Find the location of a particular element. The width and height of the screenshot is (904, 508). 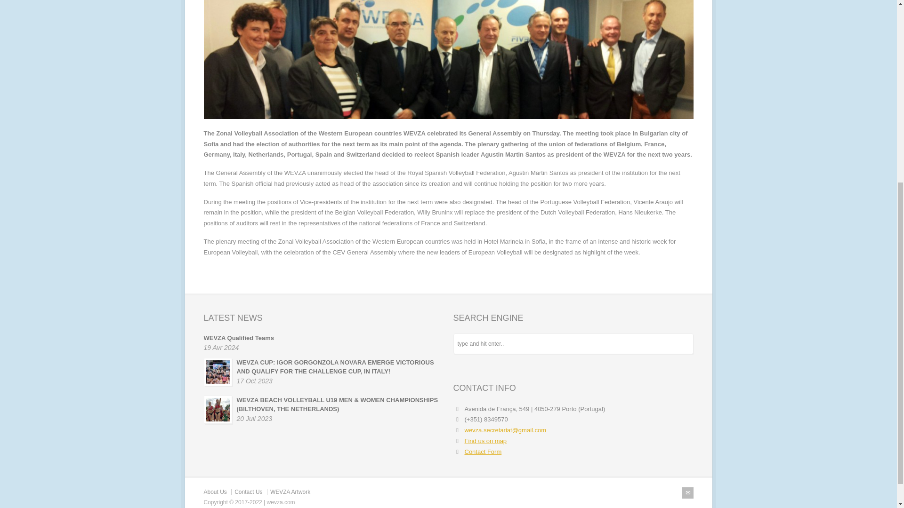

Find us on map is located at coordinates (485, 441).